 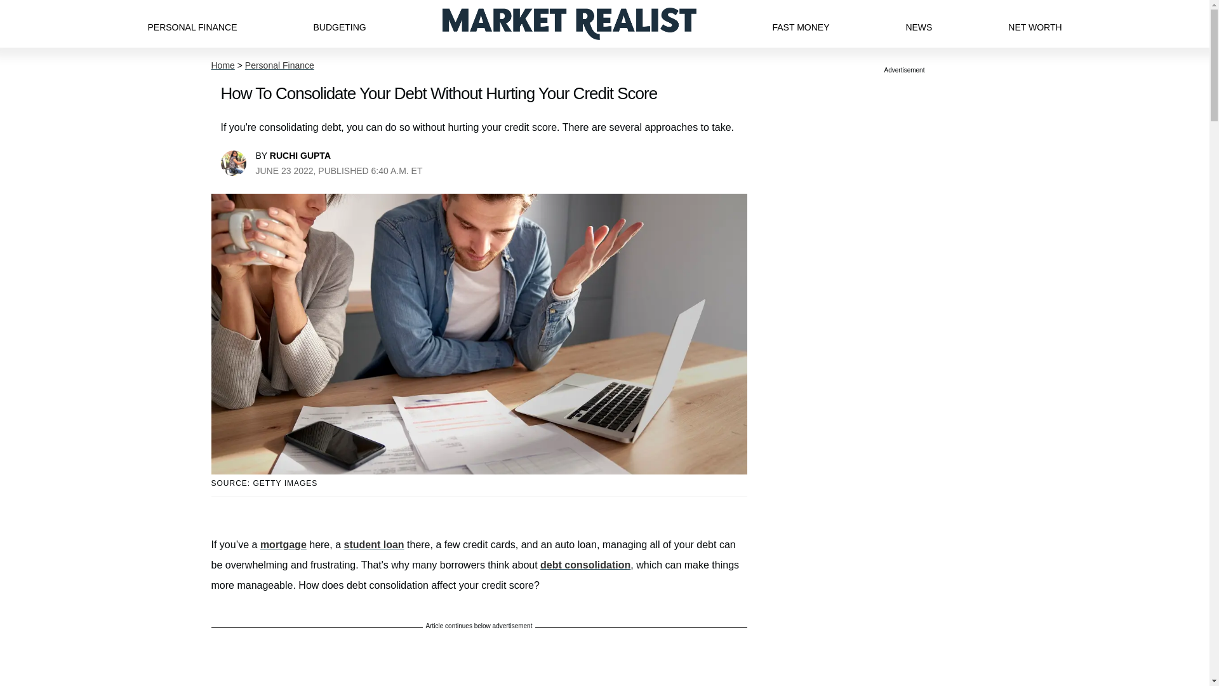 I want to click on BUDGETING, so click(x=339, y=24).